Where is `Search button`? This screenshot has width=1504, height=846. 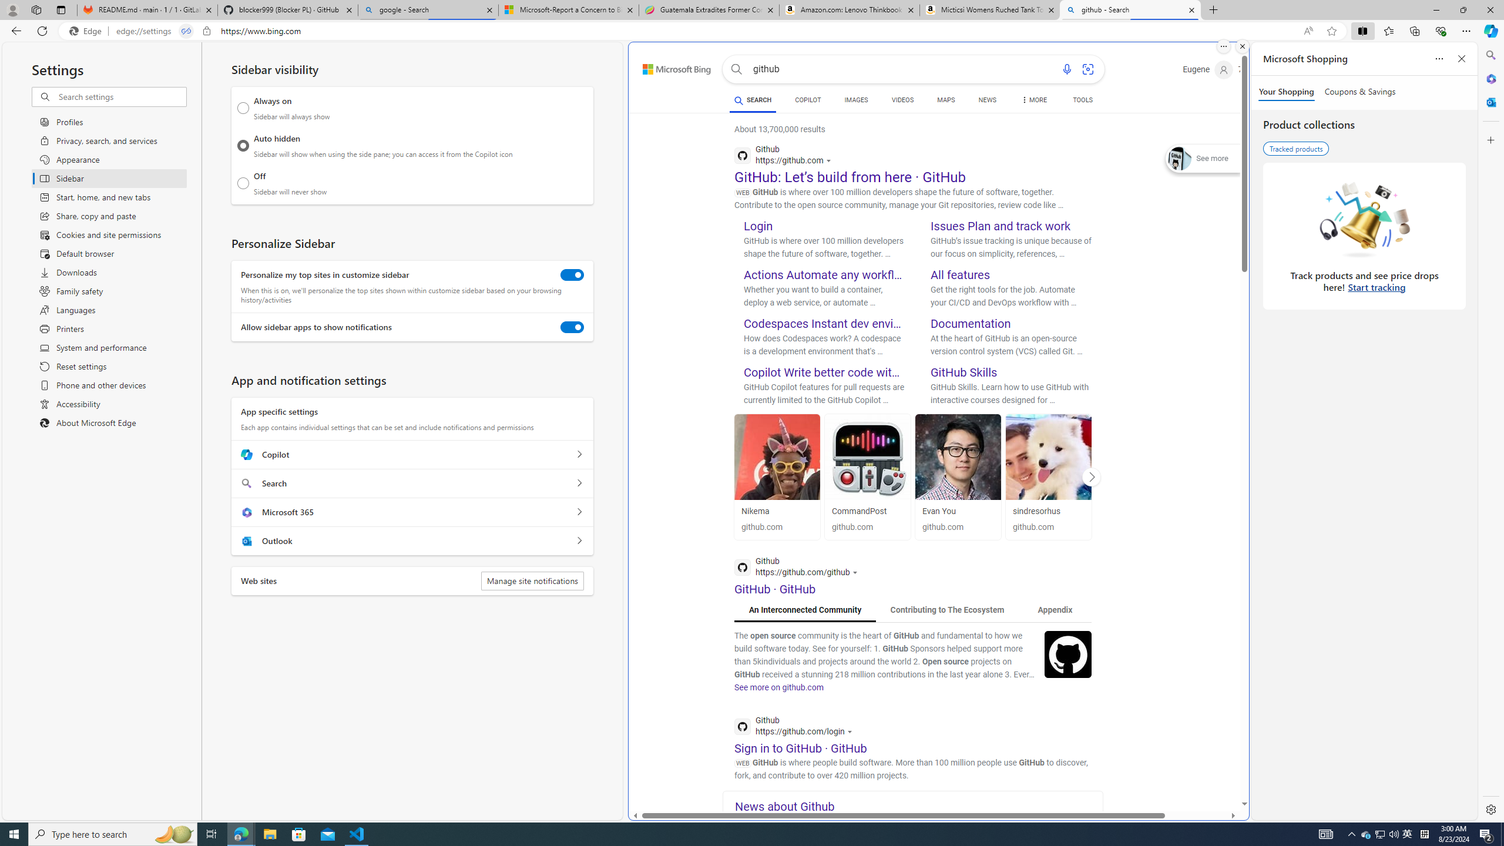
Search button is located at coordinates (737, 69).